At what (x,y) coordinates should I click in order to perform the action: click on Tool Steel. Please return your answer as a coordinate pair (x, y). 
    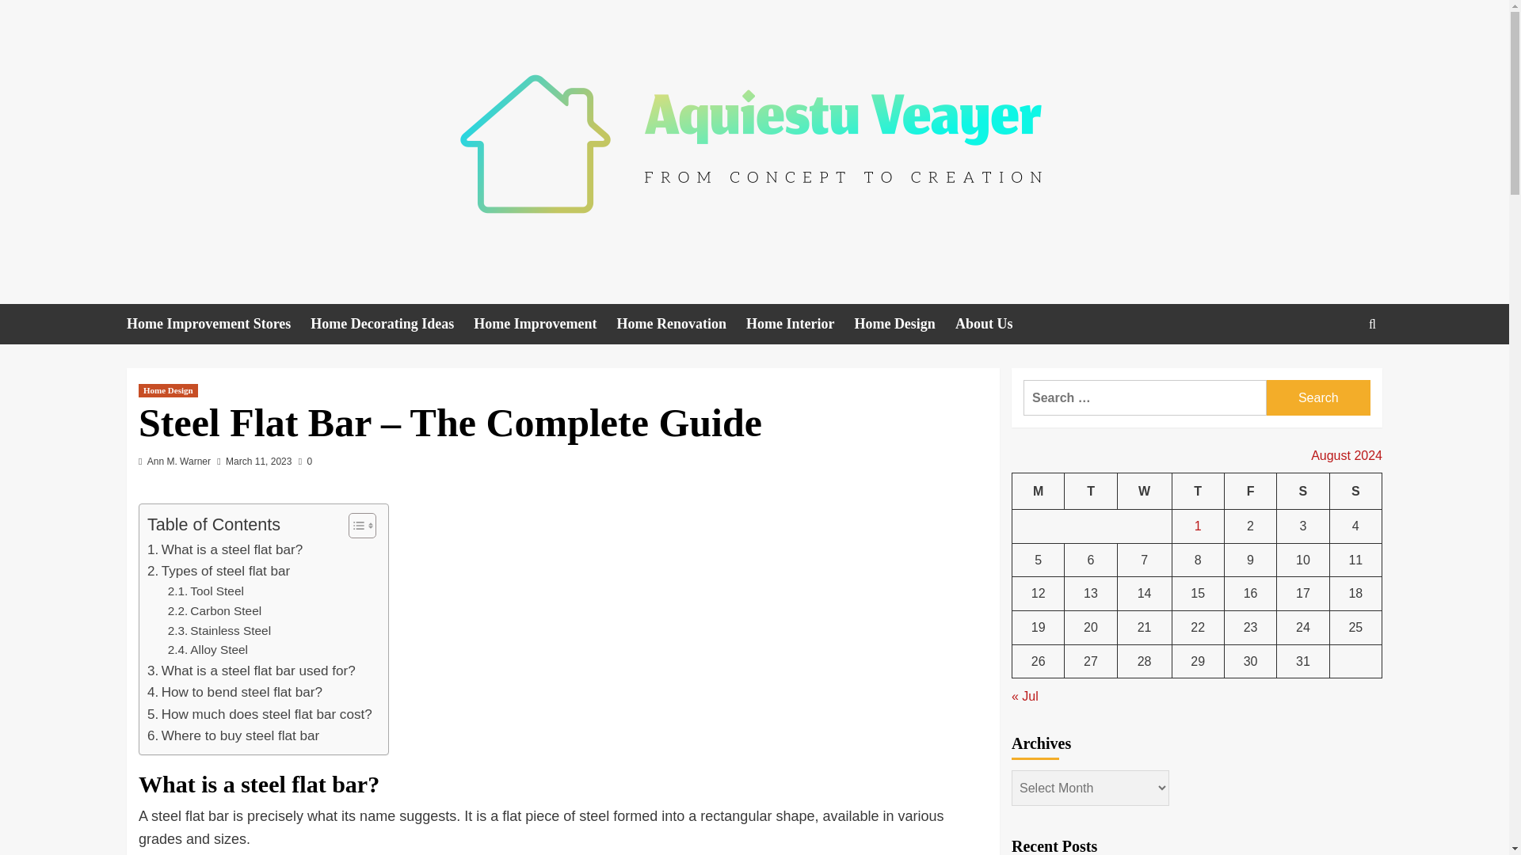
    Looking at the image, I should click on (205, 592).